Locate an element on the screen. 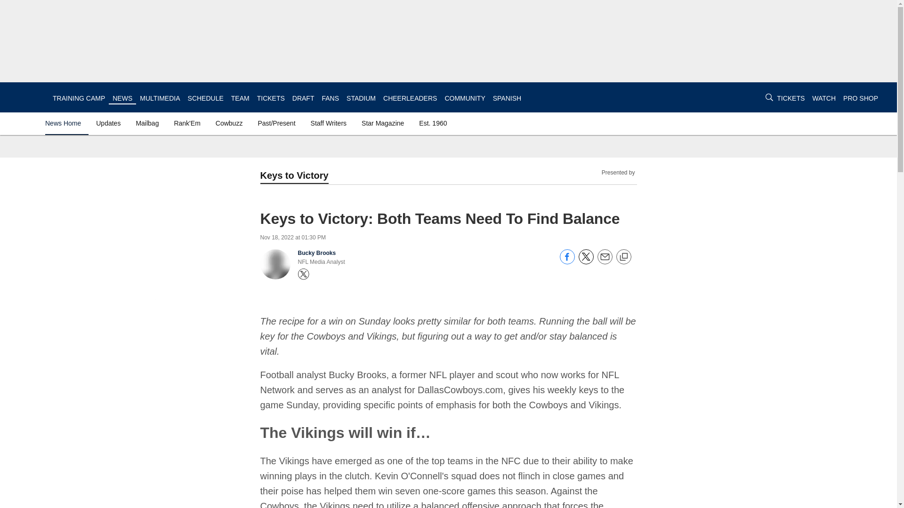  DRAFT is located at coordinates (303, 98).